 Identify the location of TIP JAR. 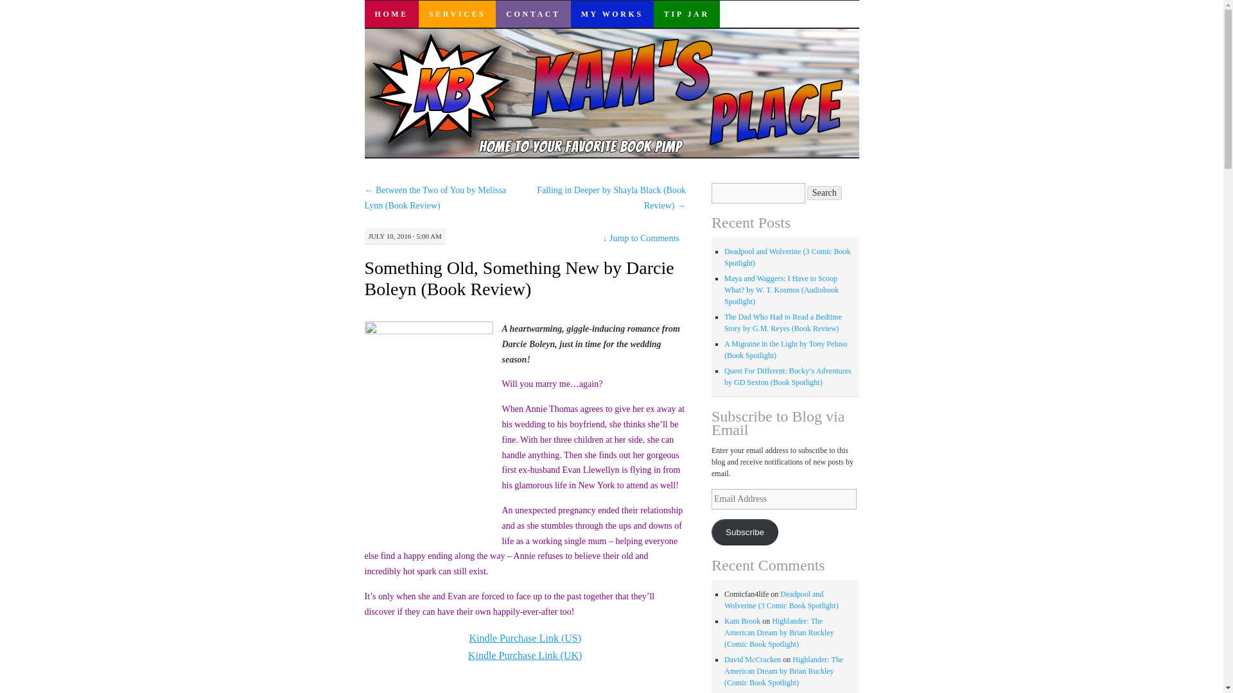
(686, 14).